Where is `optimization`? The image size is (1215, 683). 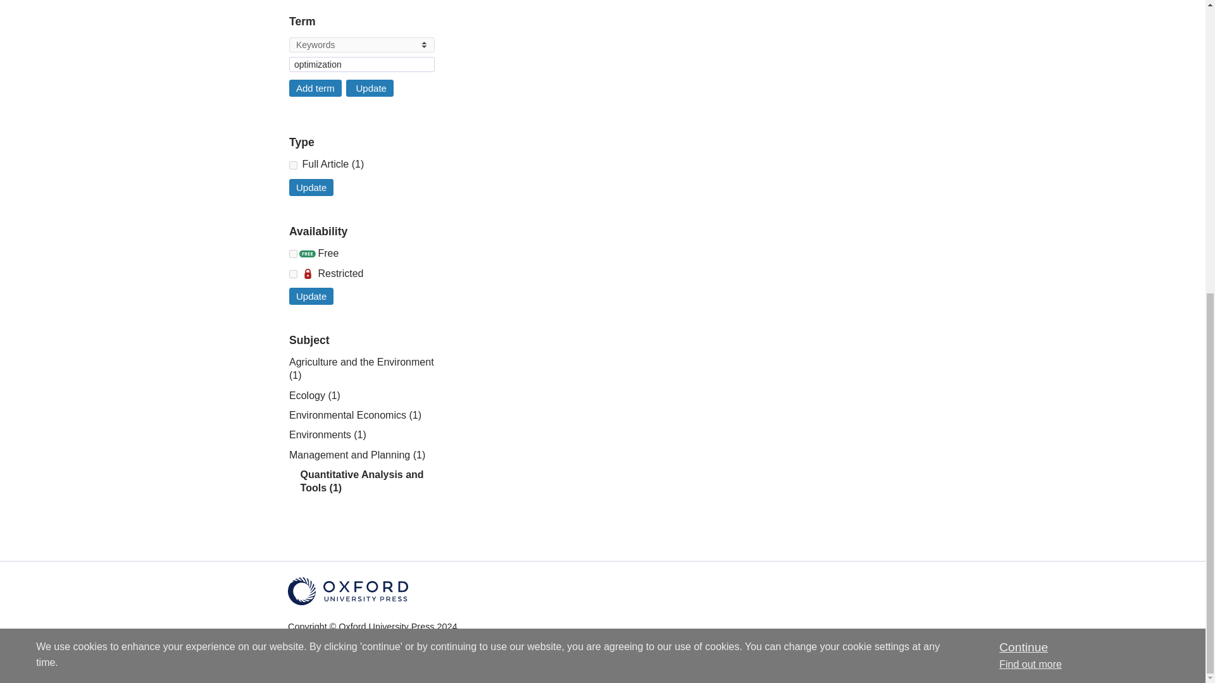
optimization is located at coordinates (362, 65).